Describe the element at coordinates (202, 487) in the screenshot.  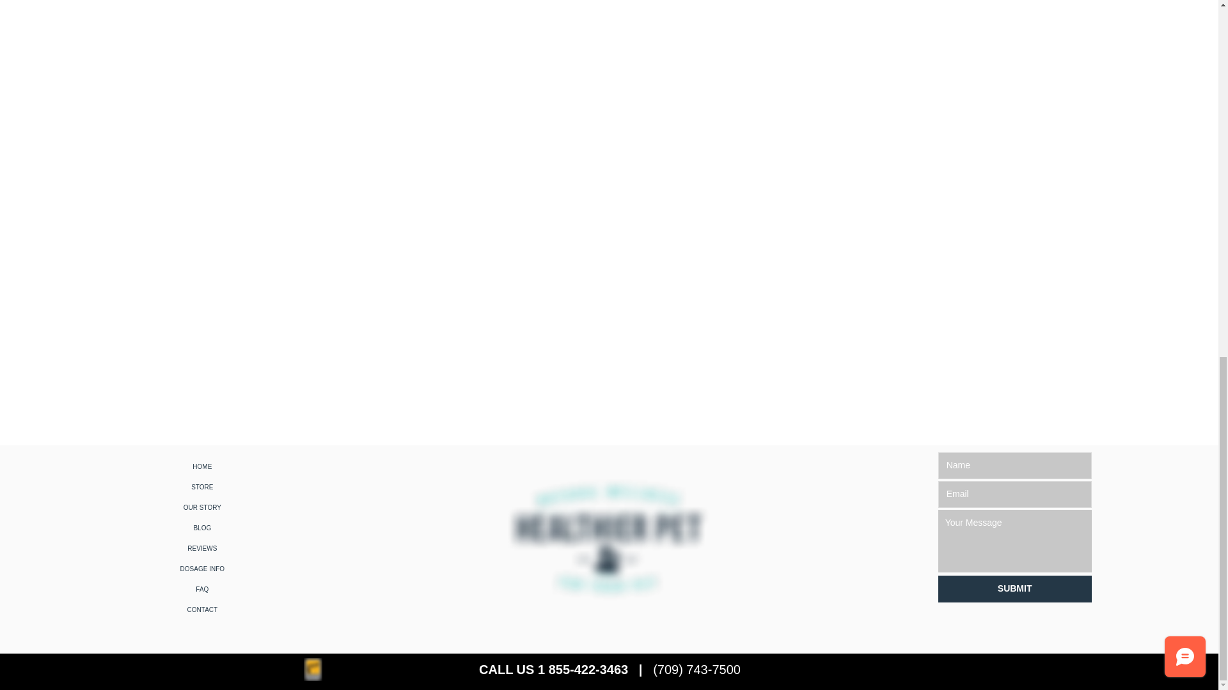
I see `STORE` at that location.